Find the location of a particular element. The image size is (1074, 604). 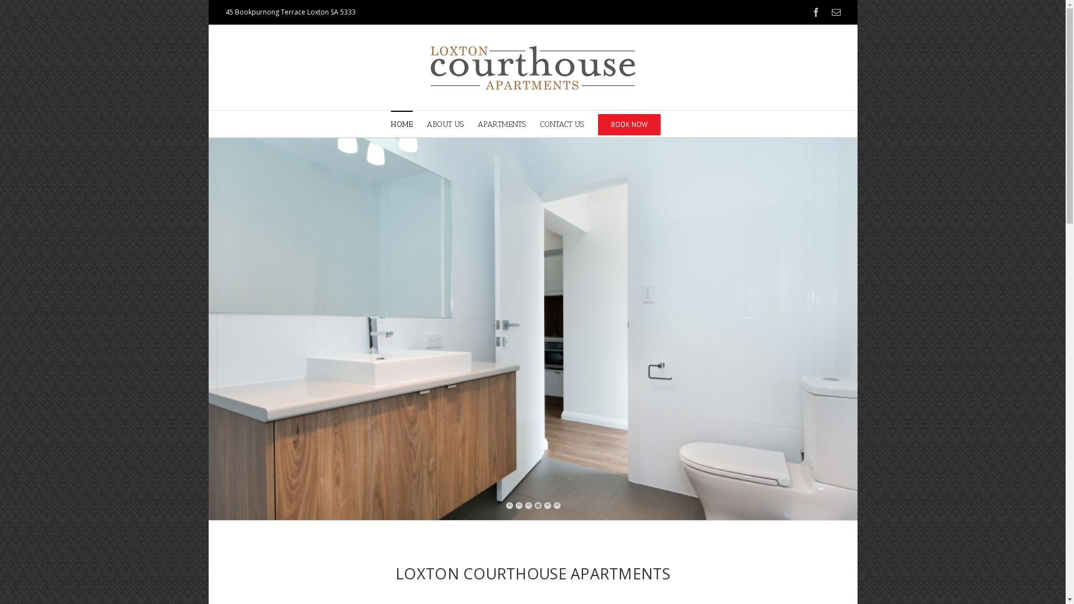

Email is located at coordinates (836, 12).